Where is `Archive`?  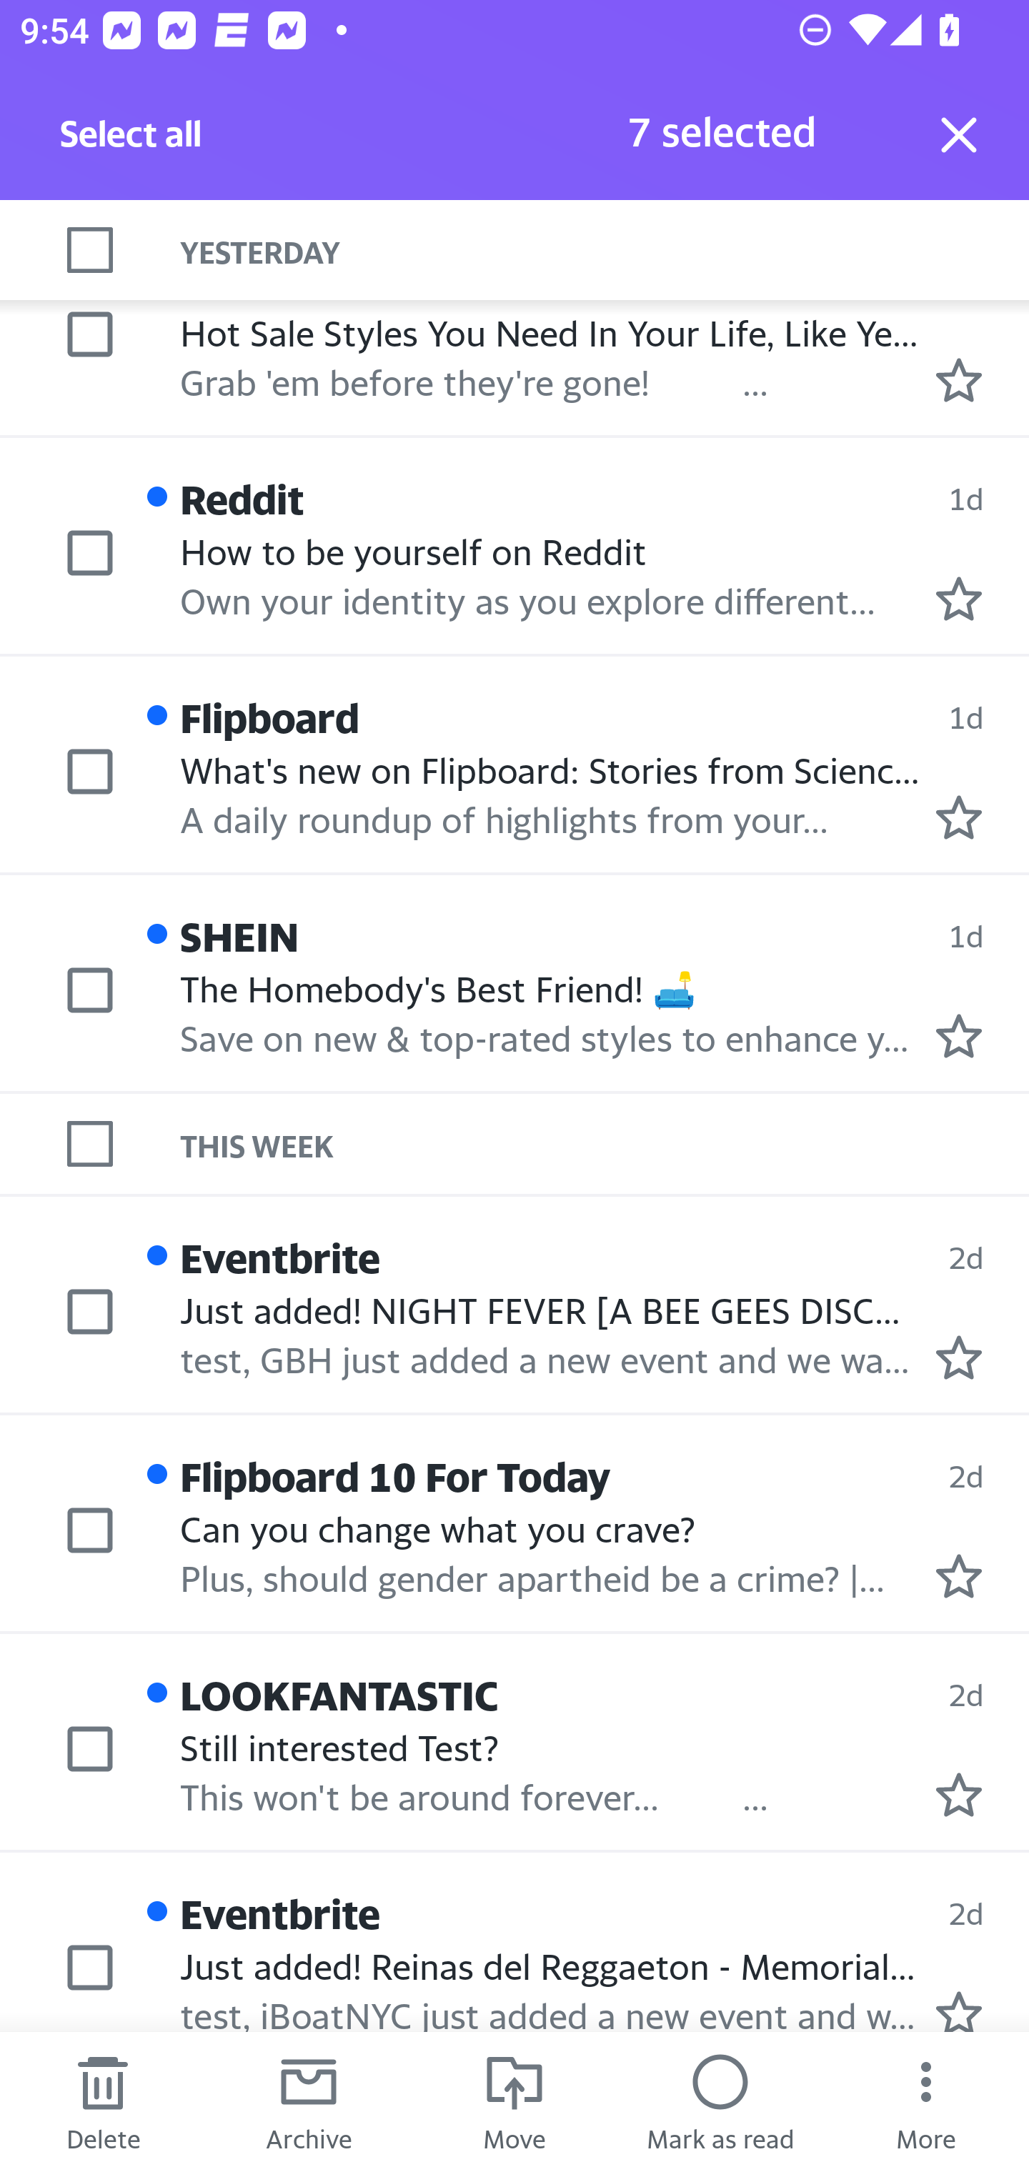 Archive is located at coordinates (309, 2102).